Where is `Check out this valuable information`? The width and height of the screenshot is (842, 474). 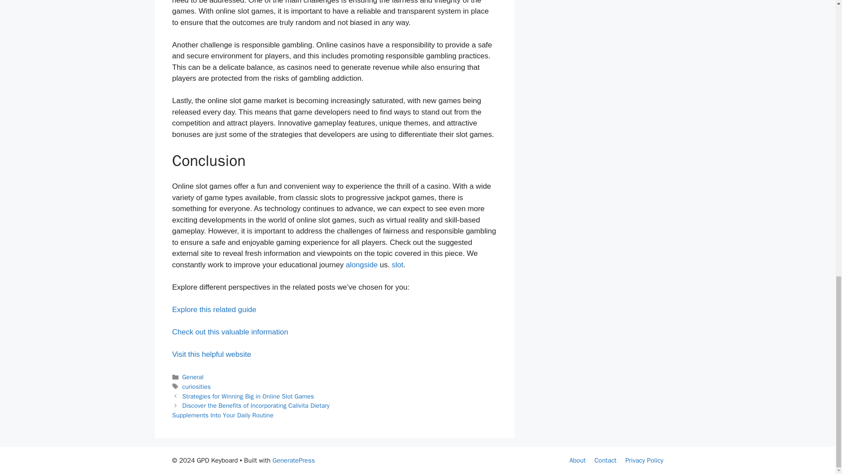 Check out this valuable information is located at coordinates (230, 332).